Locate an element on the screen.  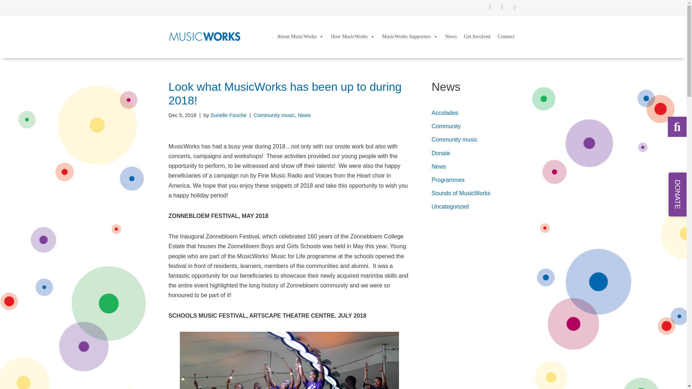
News is located at coordinates (451, 37).